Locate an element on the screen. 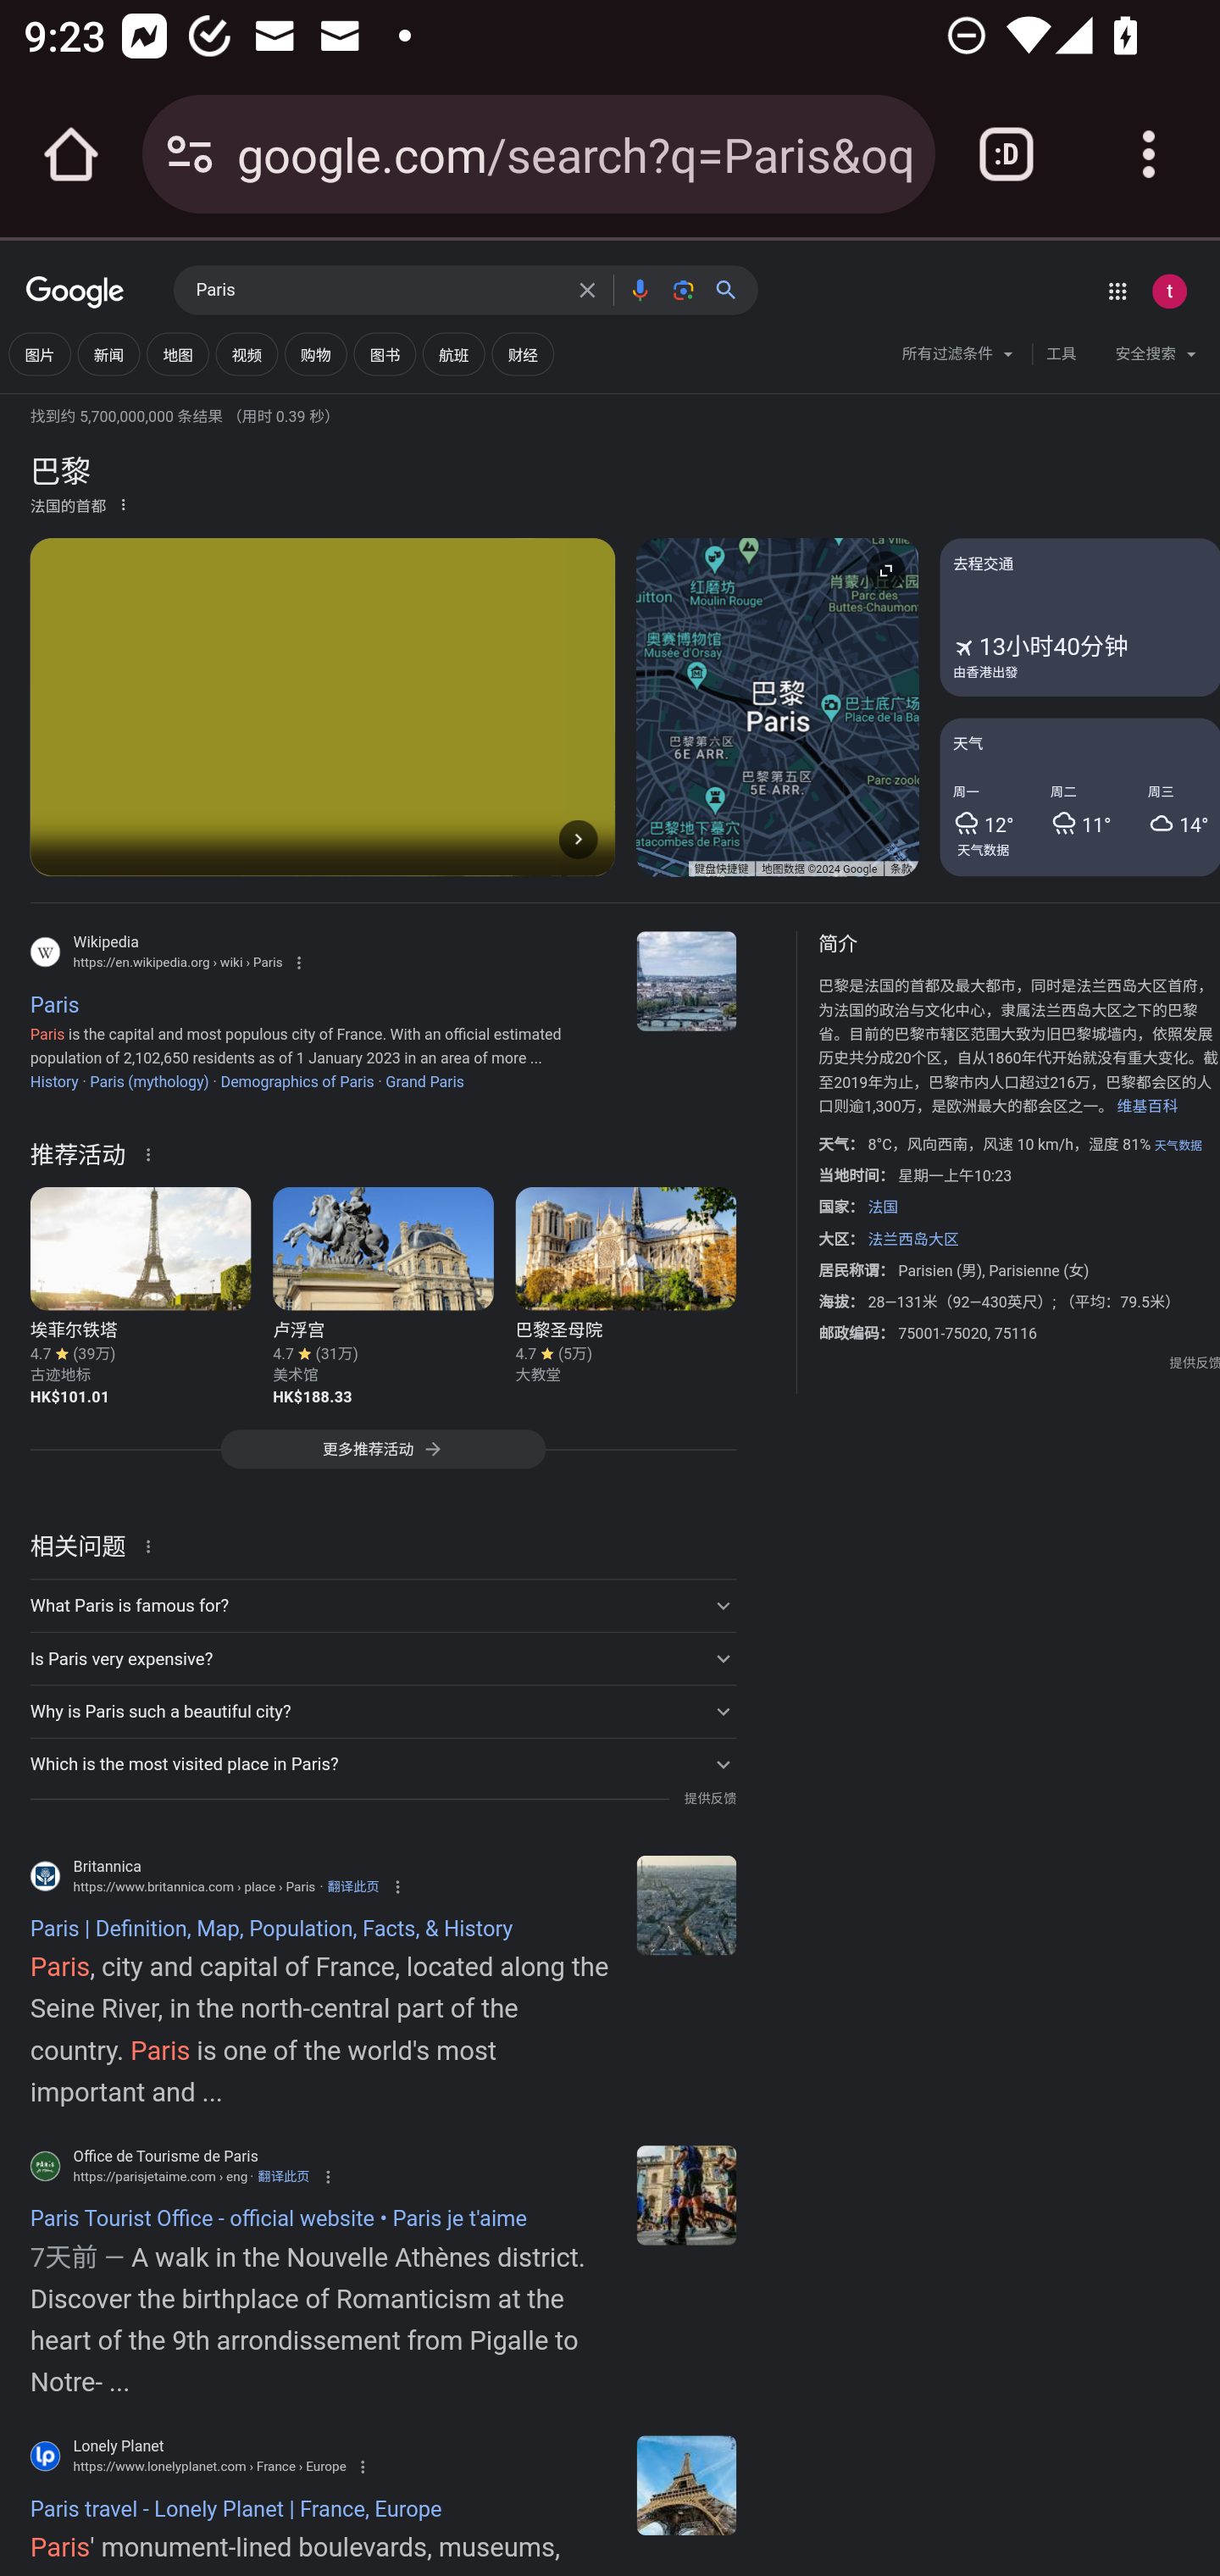 Image resolution: width=1220 pixels, height=2576 pixels. Open the home page is located at coordinates (71, 154).